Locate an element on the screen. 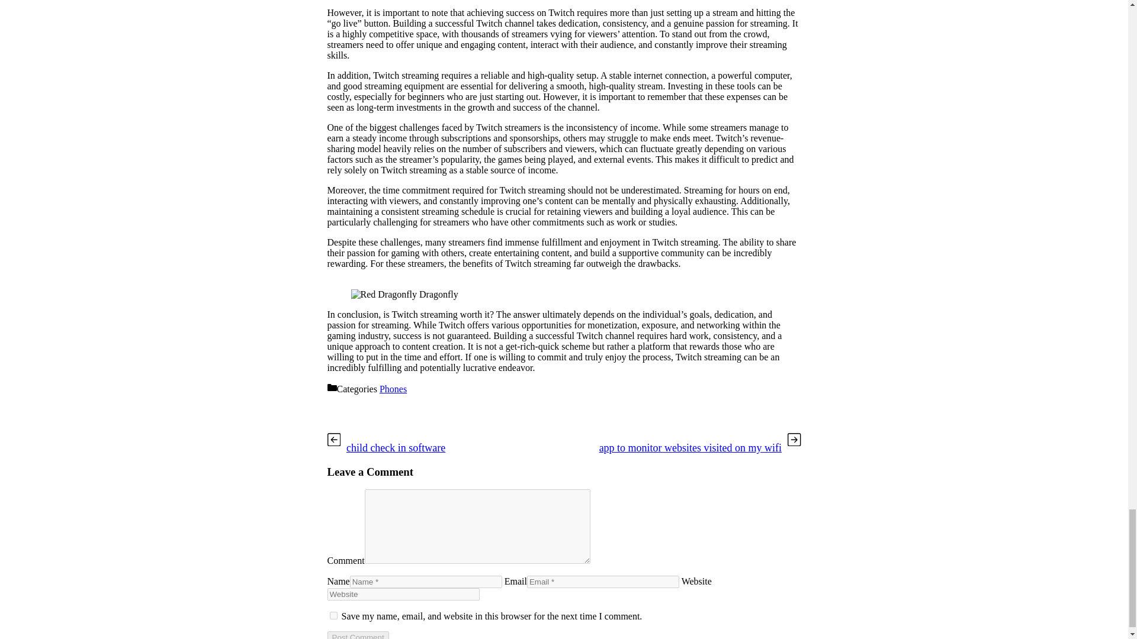 The width and height of the screenshot is (1137, 639). Red Dragonfly Dragonfly is located at coordinates (404, 295).